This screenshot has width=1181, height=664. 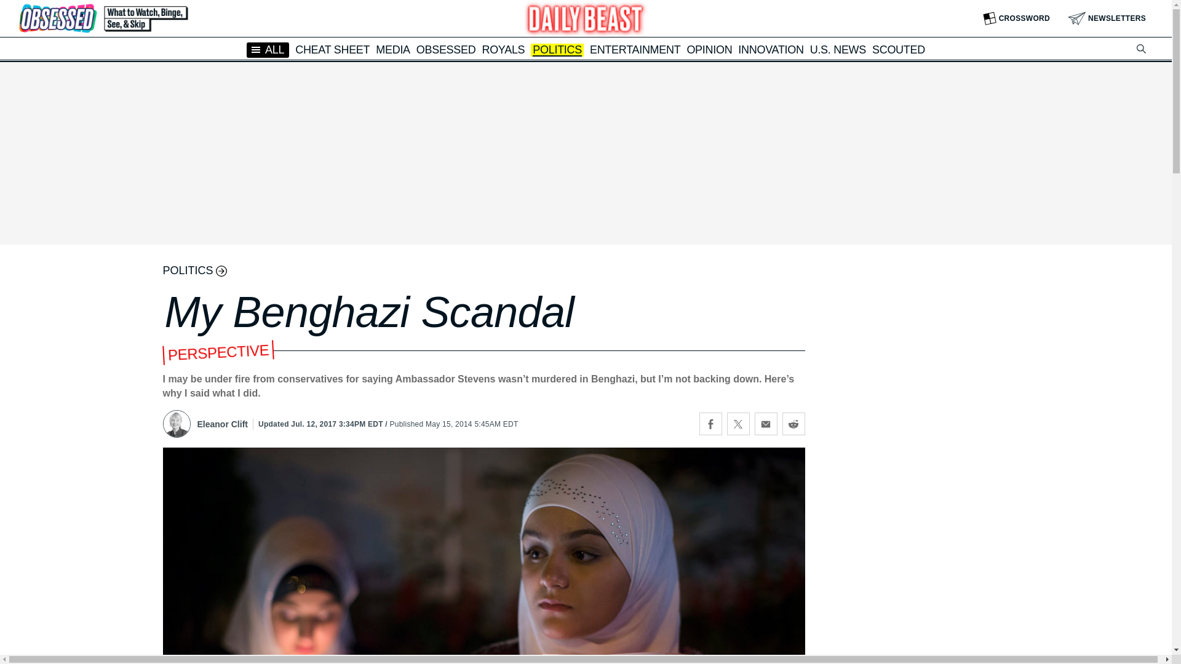 I want to click on ROYALS, so click(x=503, y=49).